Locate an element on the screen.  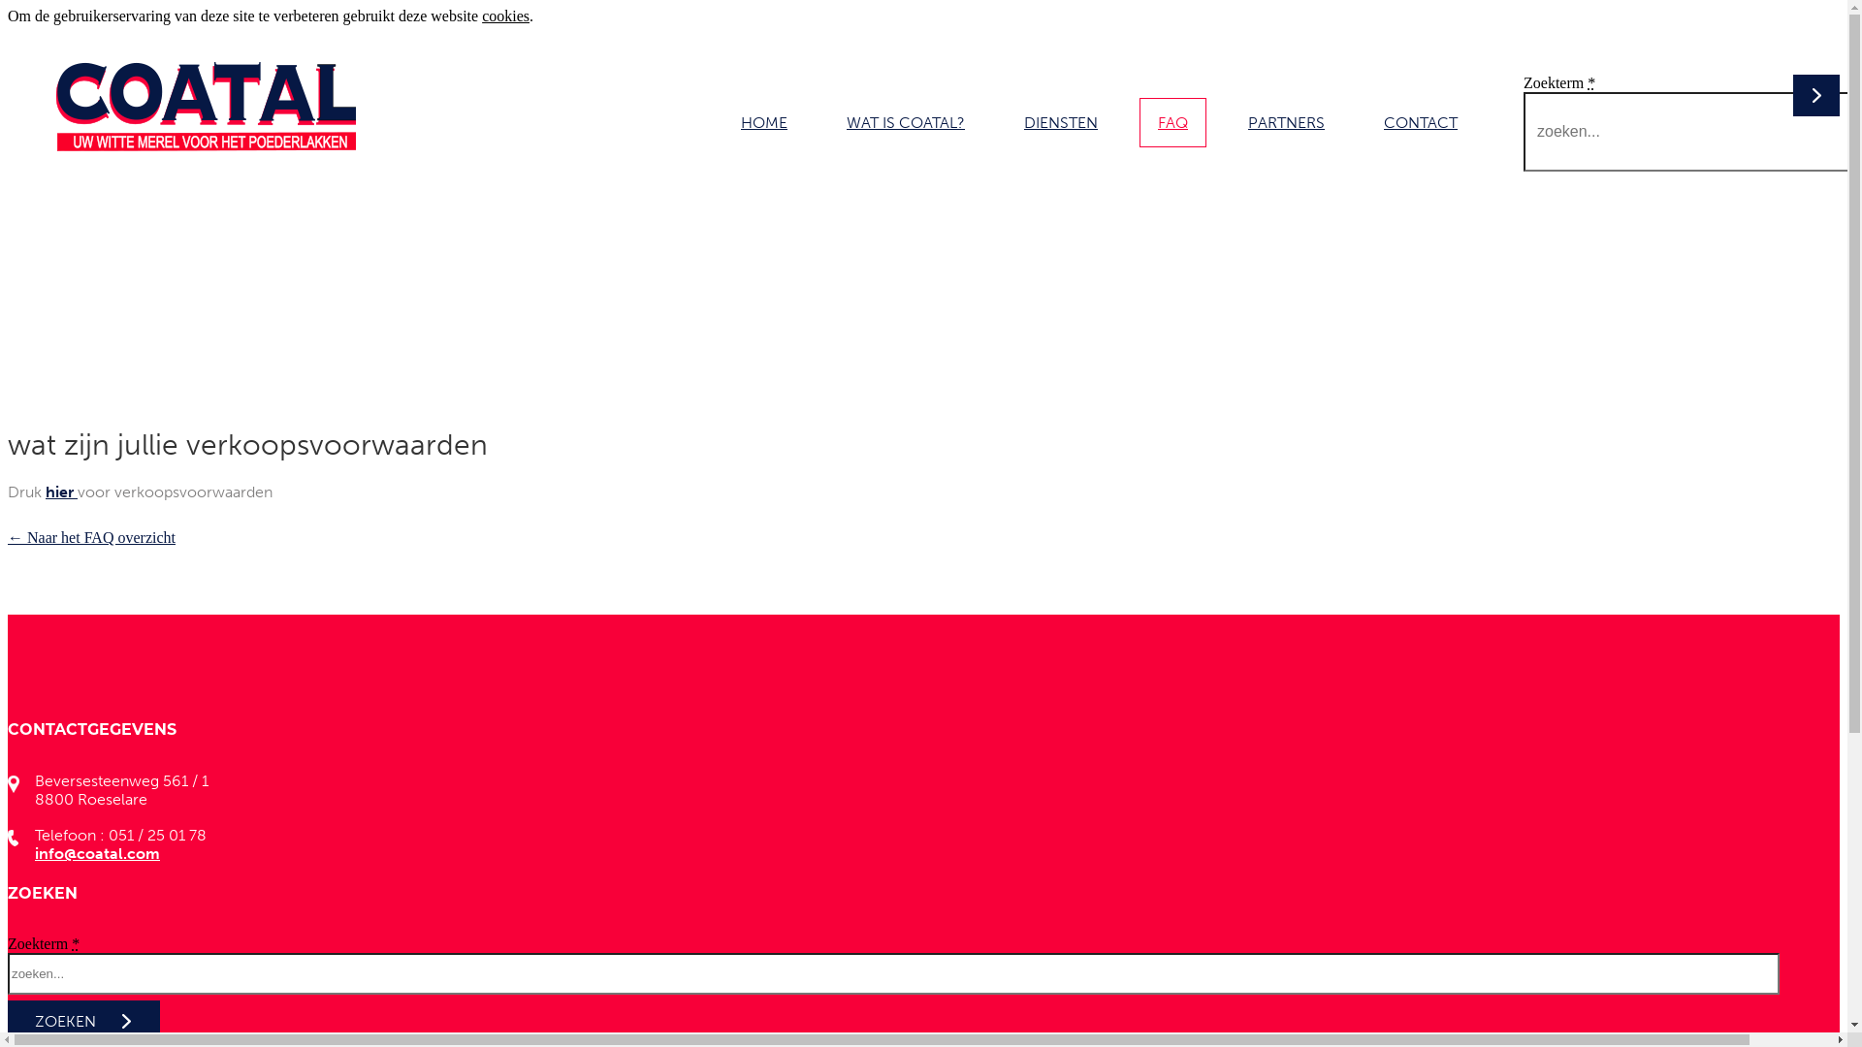
Logo Coatal - poederlak coating is located at coordinates (206, 107).